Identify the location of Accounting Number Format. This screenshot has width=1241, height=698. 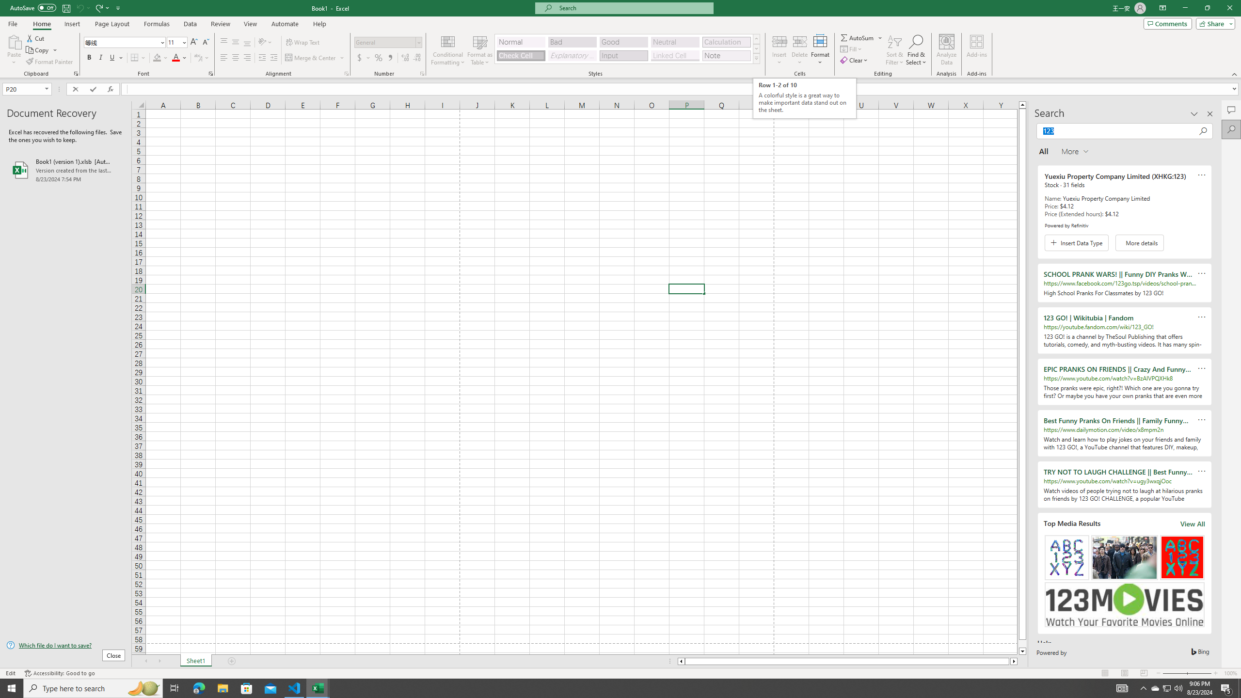
(364, 58).